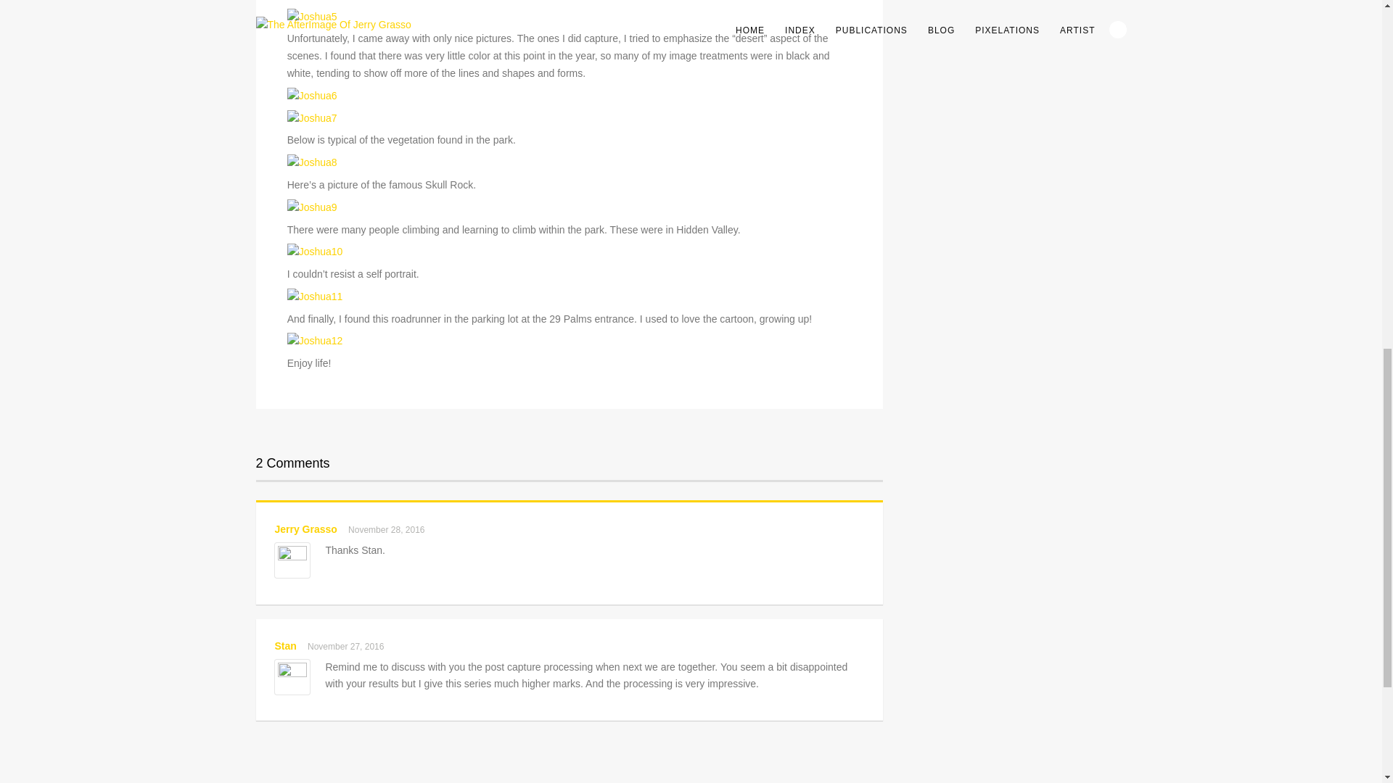  What do you see at coordinates (312, 162) in the screenshot?
I see `Joshua8` at bounding box center [312, 162].